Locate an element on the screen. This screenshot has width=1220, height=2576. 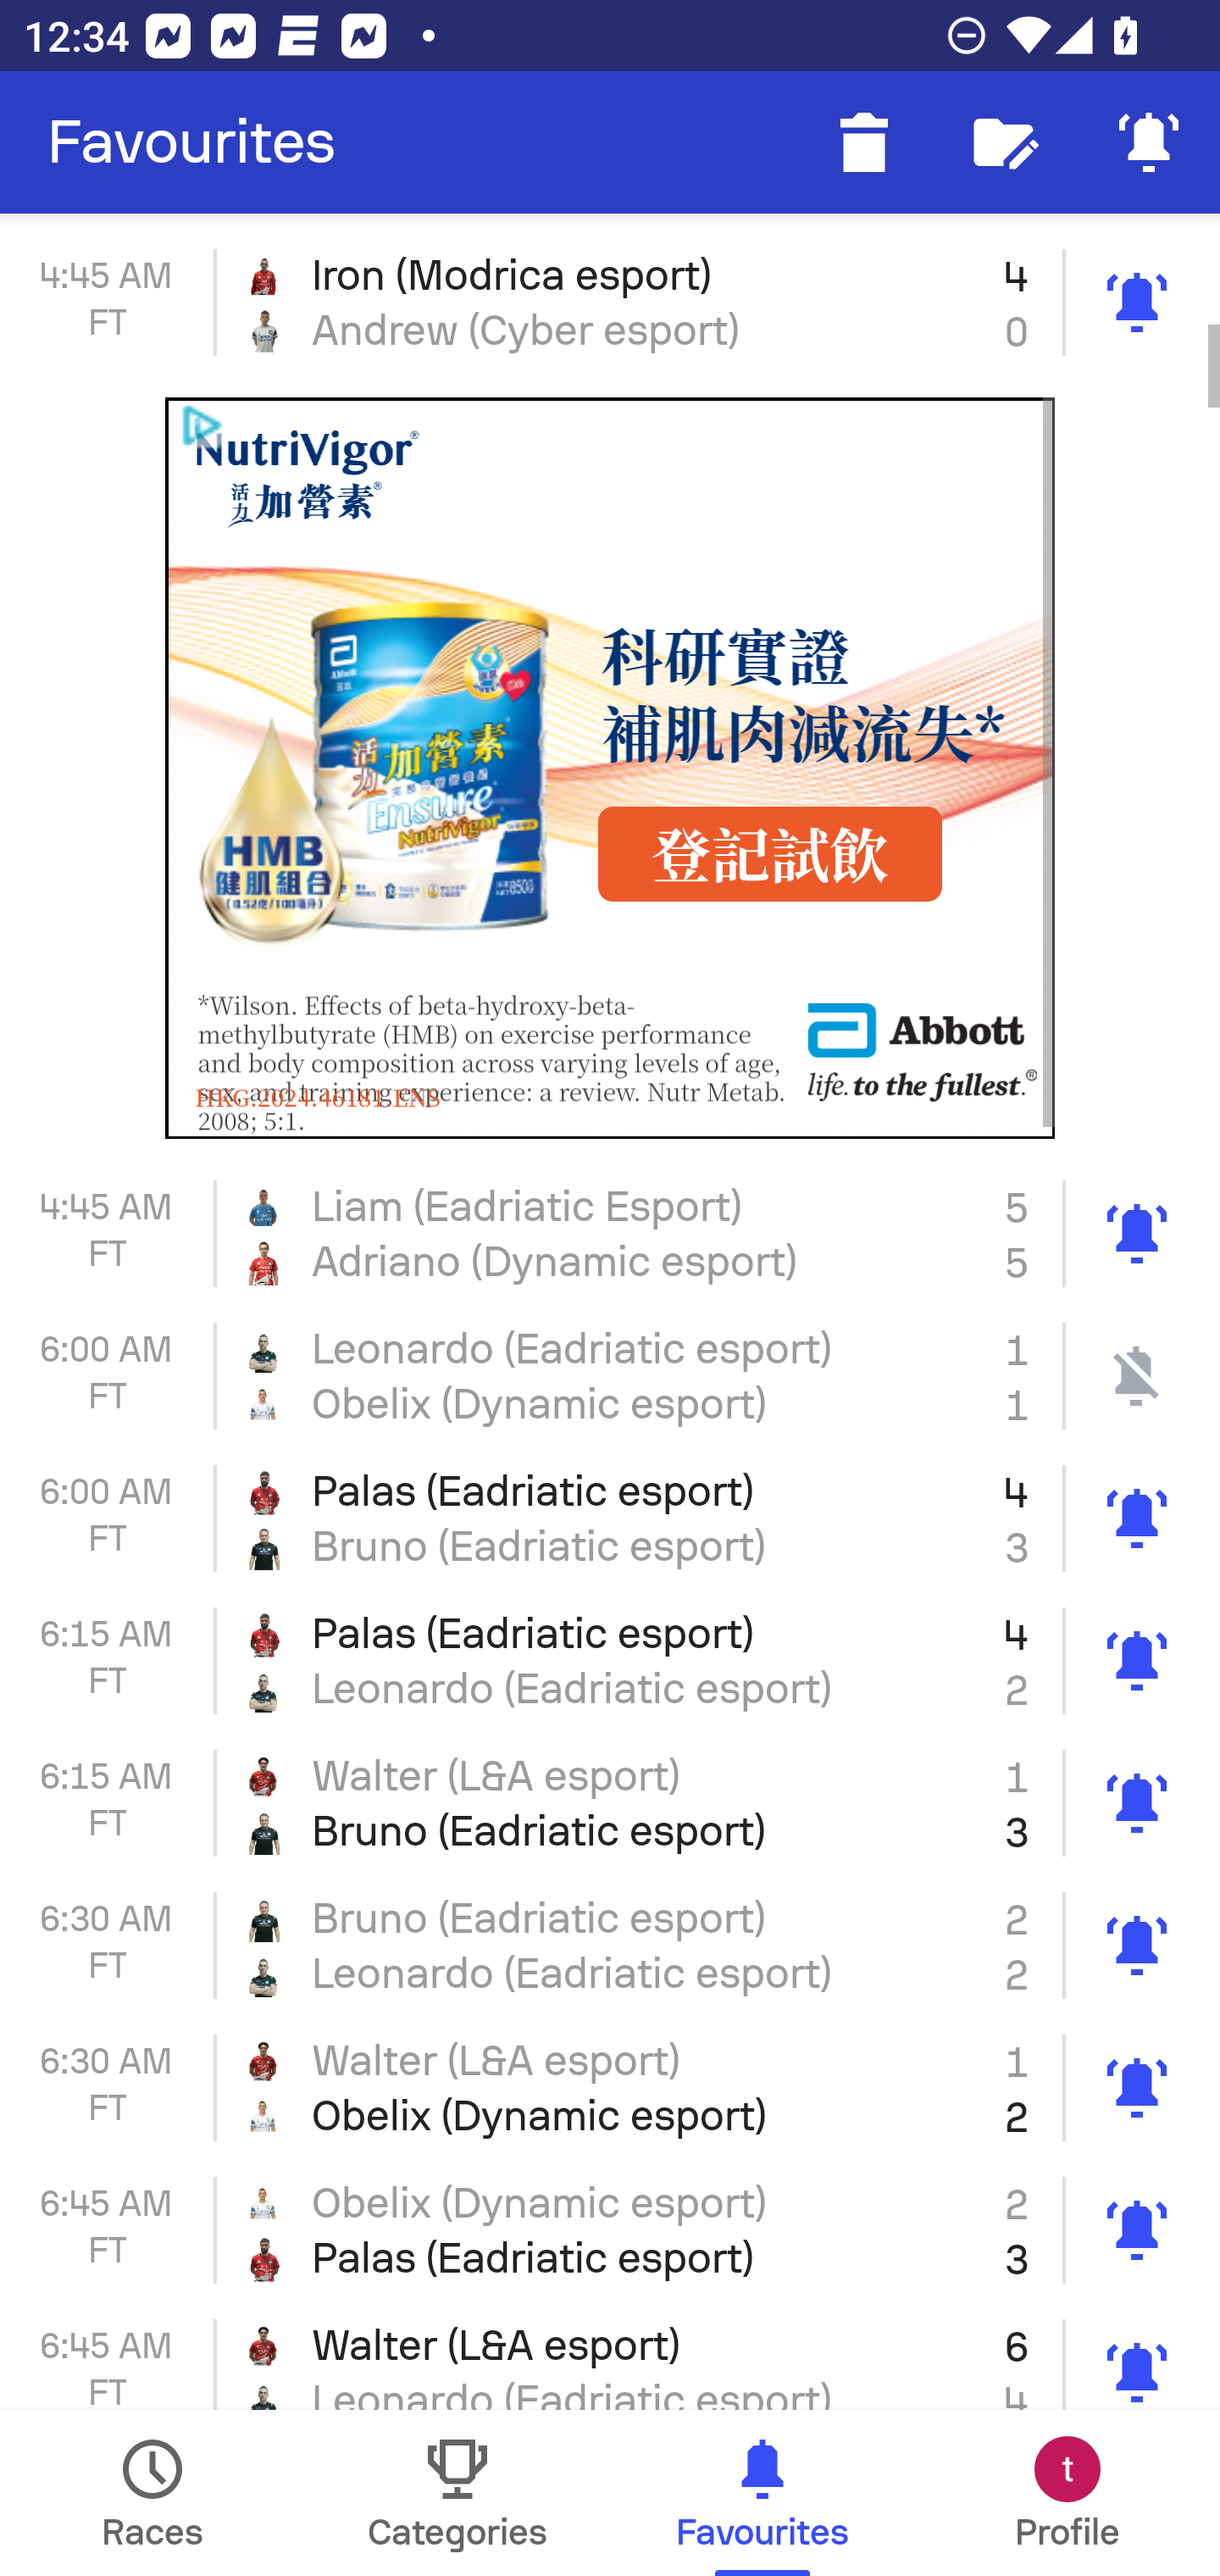
Follow editor is located at coordinates (1006, 142).